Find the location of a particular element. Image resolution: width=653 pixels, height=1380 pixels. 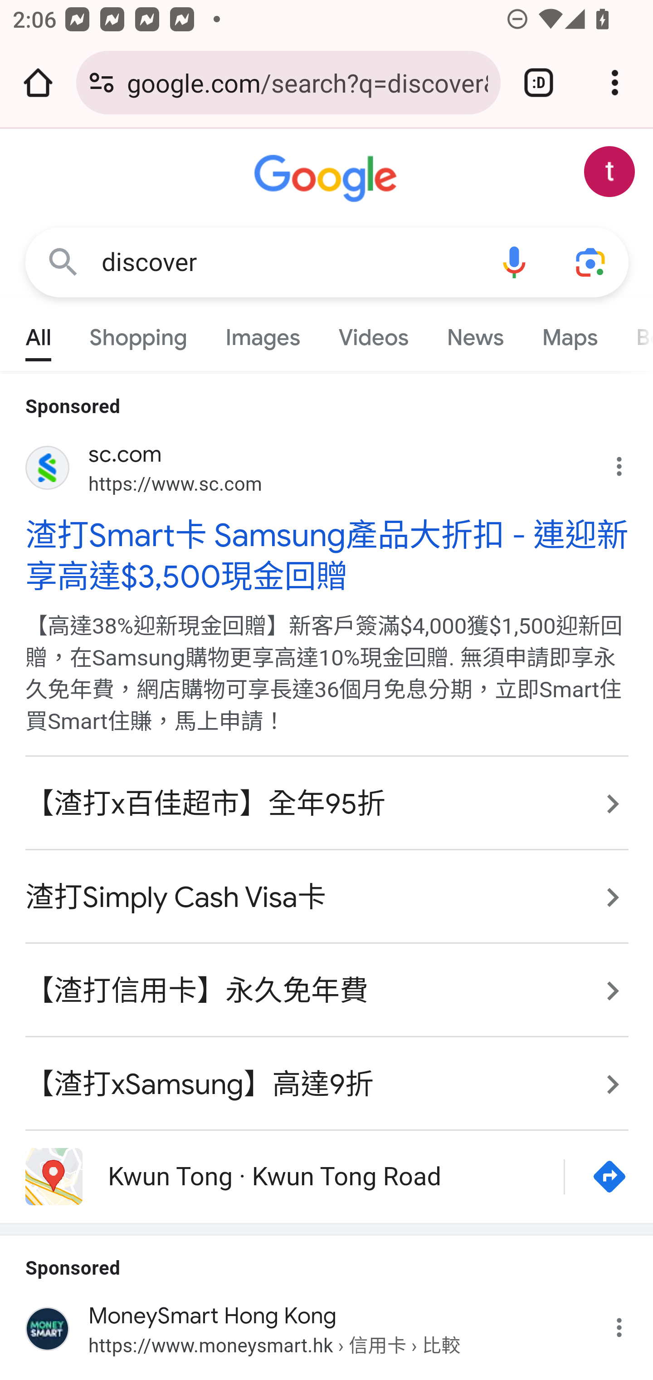

Shopping is located at coordinates (139, 333).